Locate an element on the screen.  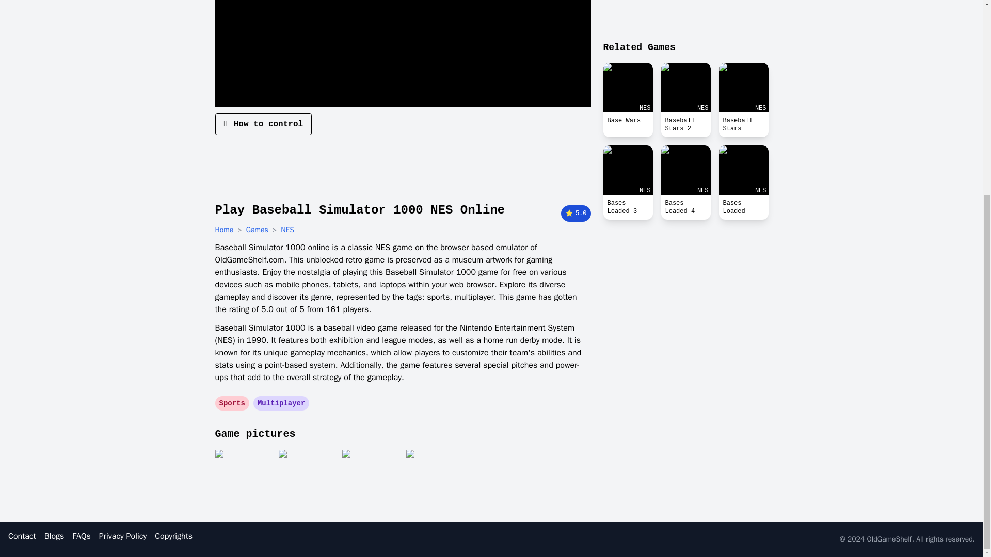
Baseball Simulator 1000 game screenshot 1 is located at coordinates (243, 476).